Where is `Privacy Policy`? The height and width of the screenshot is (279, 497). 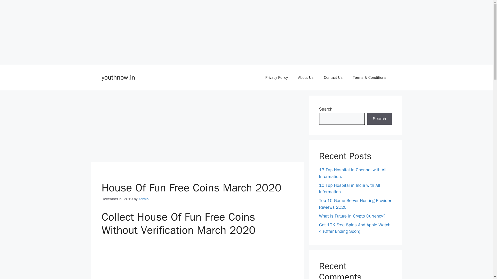 Privacy Policy is located at coordinates (276, 78).